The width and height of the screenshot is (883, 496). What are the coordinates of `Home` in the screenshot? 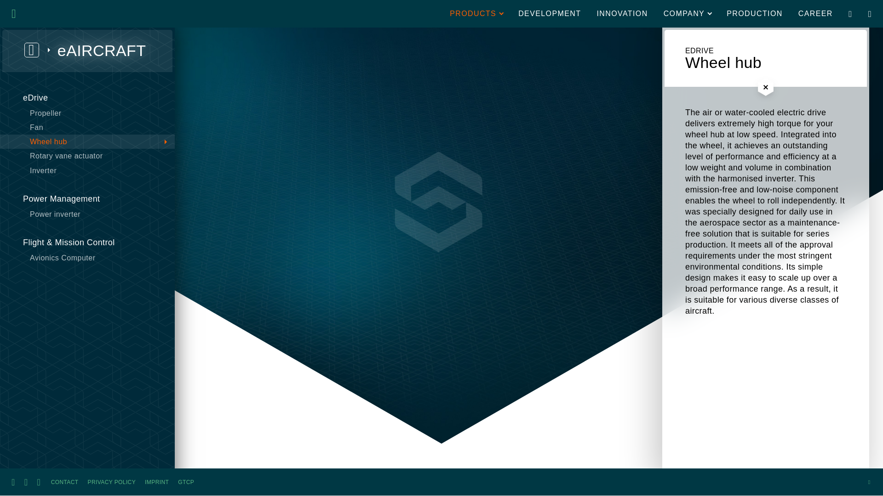 It's located at (42, 14).